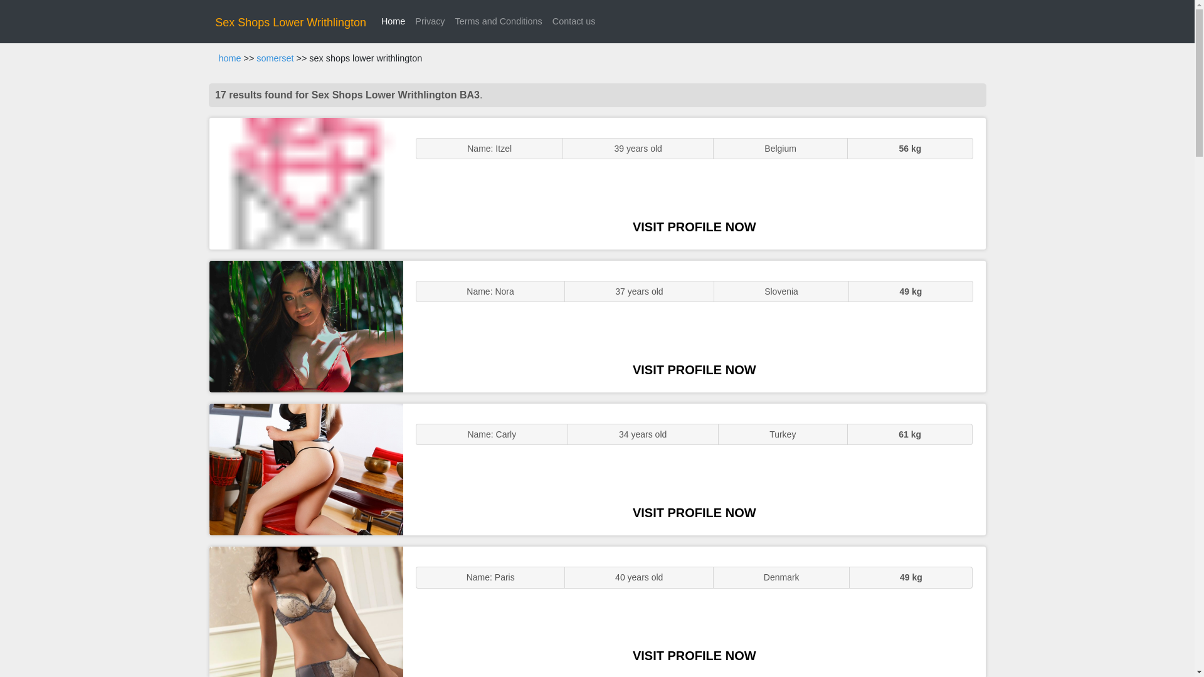 The image size is (1204, 677). What do you see at coordinates (230, 58) in the screenshot?
I see `home` at bounding box center [230, 58].